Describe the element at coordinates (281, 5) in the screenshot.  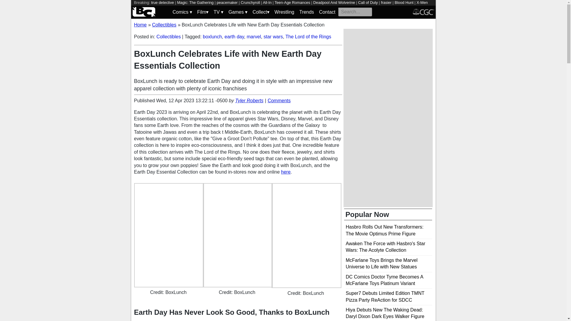
I see `X-Men '97` at that location.